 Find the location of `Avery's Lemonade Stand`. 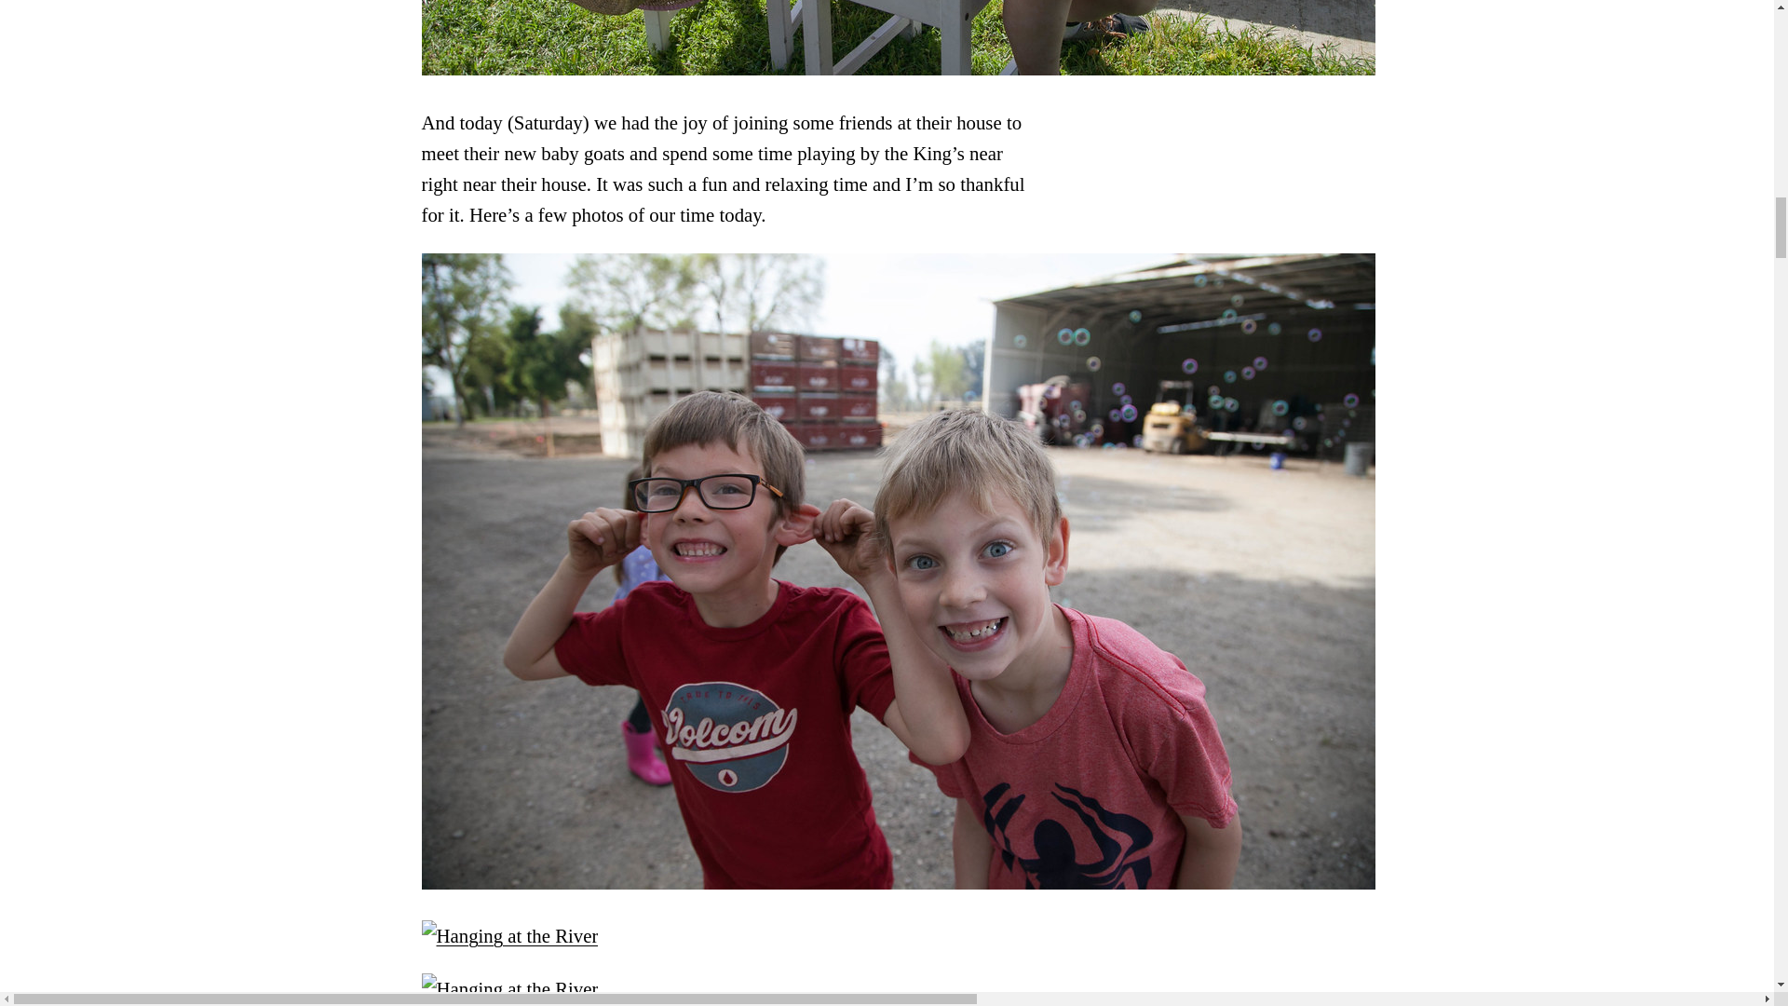

Avery's Lemonade Stand is located at coordinates (898, 68).